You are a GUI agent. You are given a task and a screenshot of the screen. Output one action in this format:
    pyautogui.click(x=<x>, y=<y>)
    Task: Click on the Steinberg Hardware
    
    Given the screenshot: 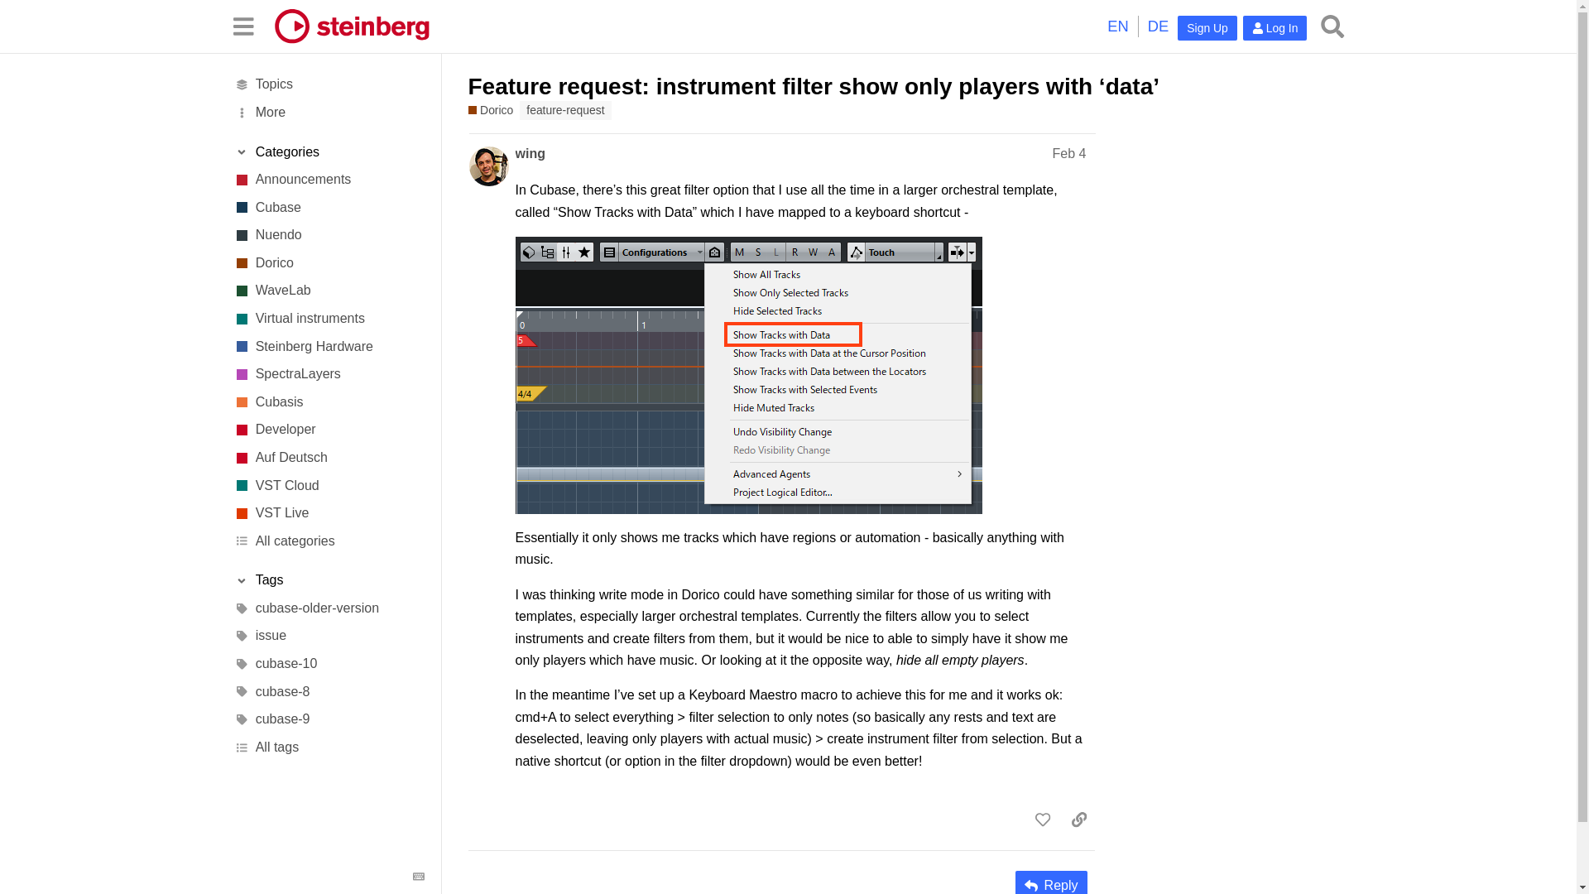 What is the action you would take?
    pyautogui.click(x=329, y=346)
    